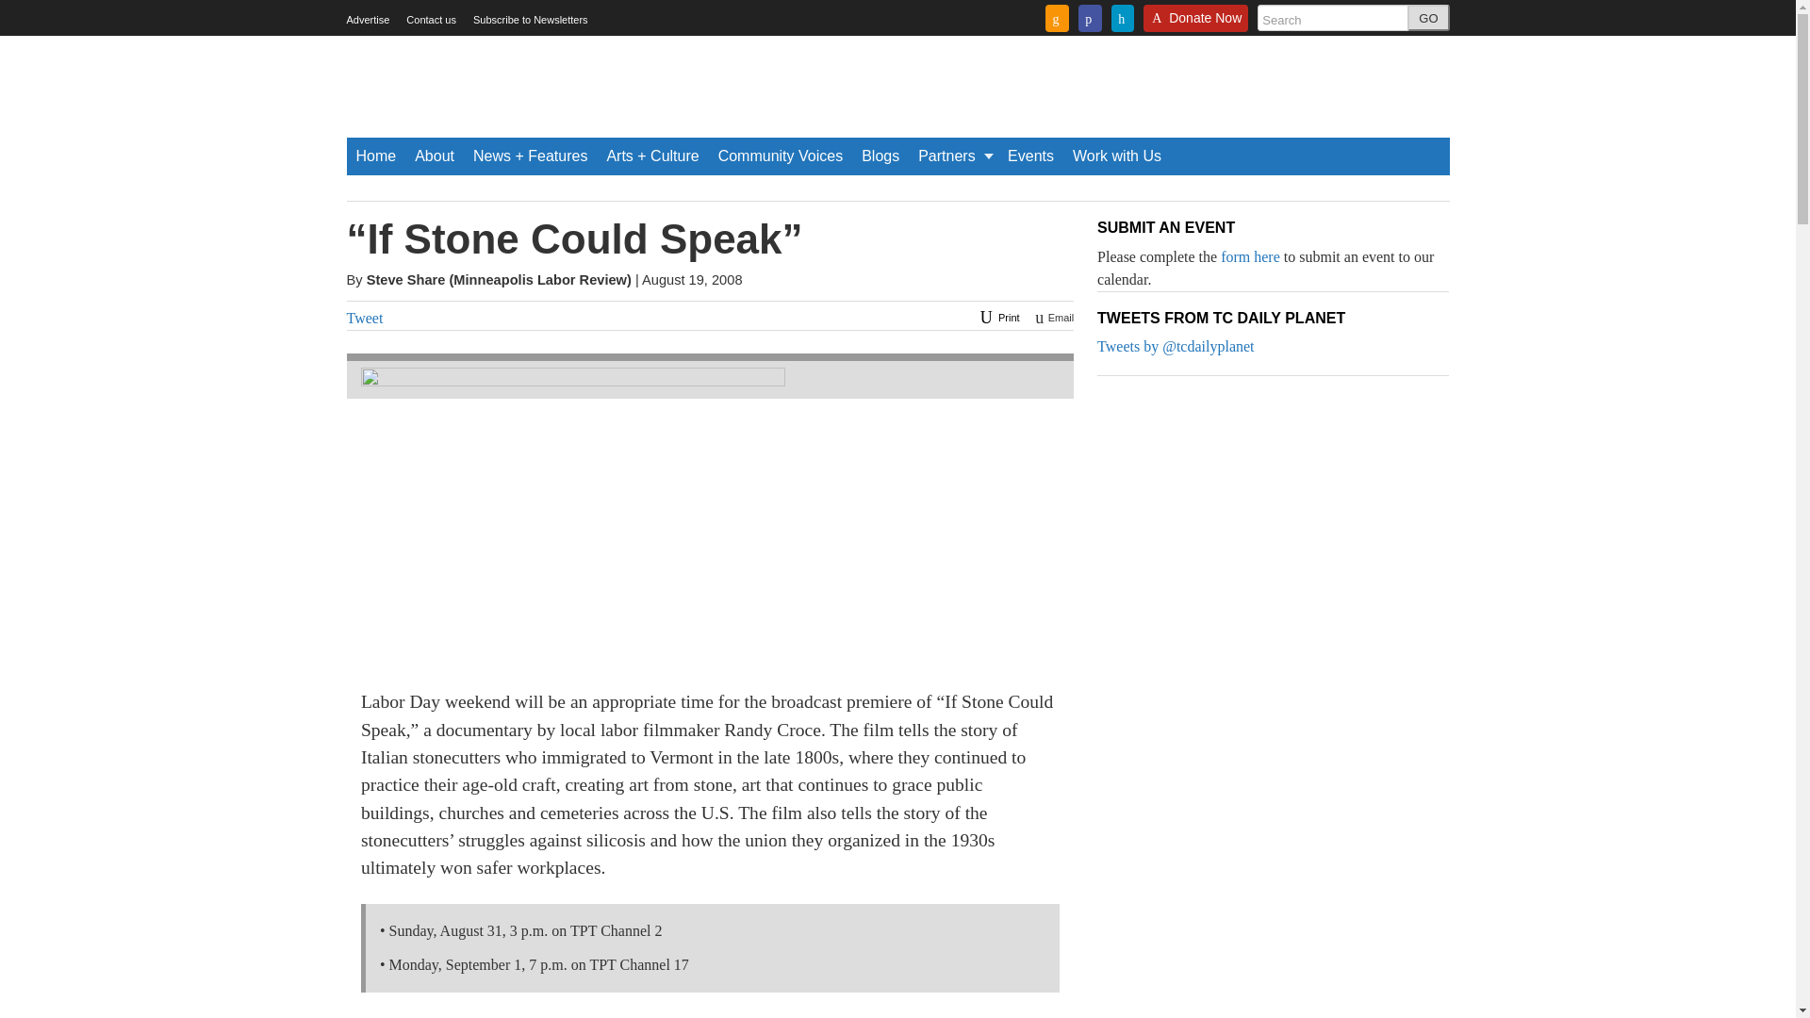 The width and height of the screenshot is (1810, 1018). What do you see at coordinates (1090, 18) in the screenshot?
I see `Link to Facebook Profile` at bounding box center [1090, 18].